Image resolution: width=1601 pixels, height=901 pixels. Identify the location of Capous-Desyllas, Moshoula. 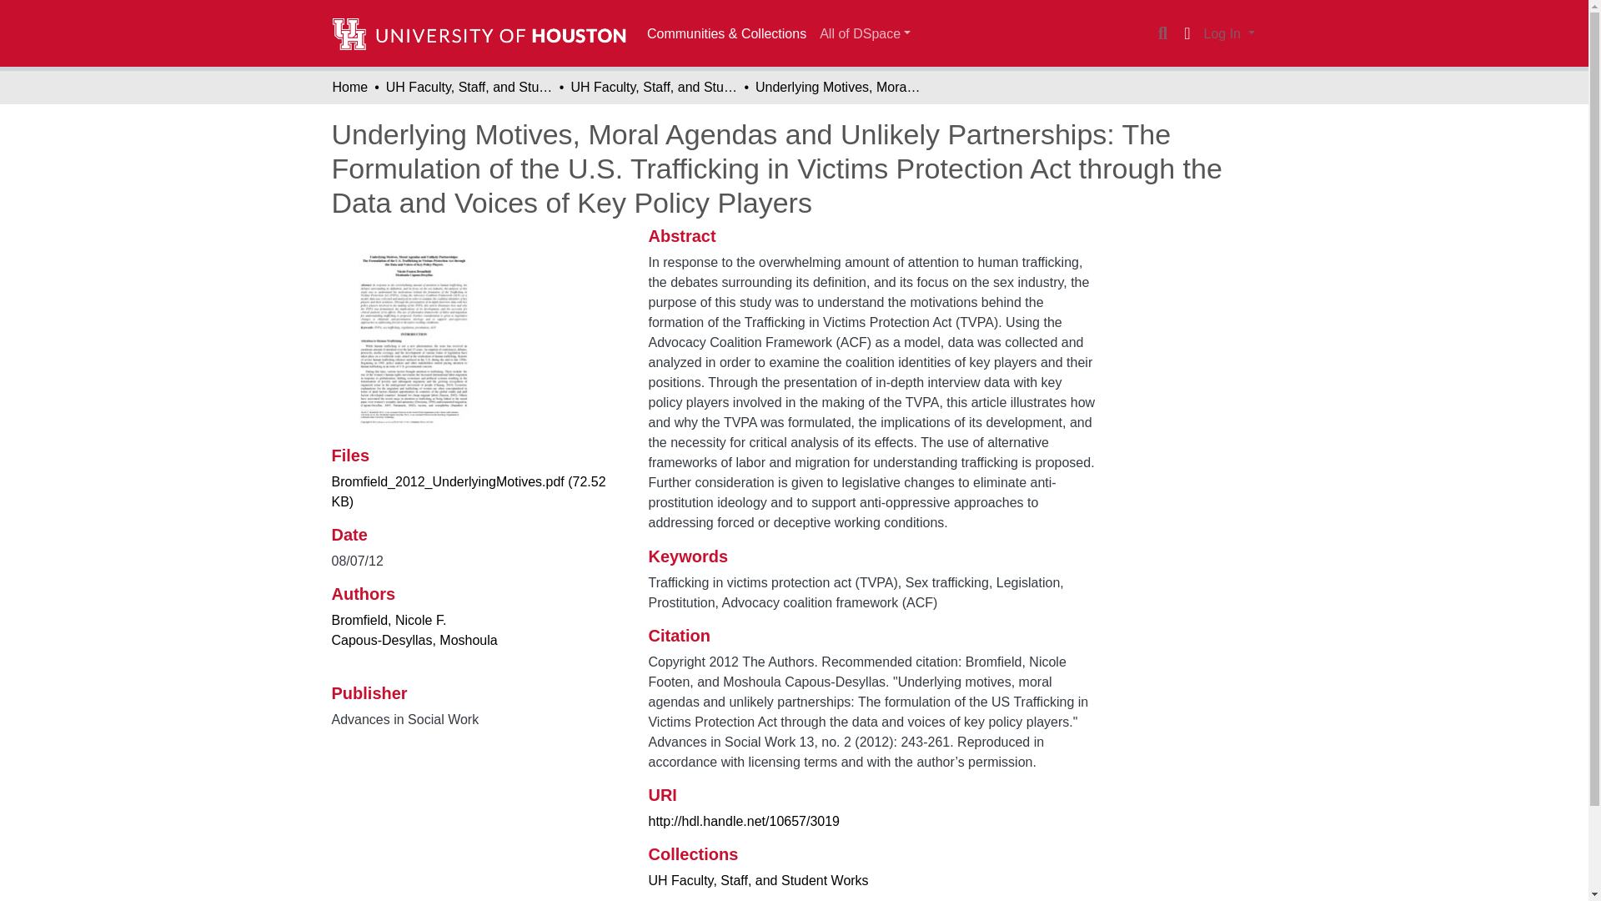
(414, 641).